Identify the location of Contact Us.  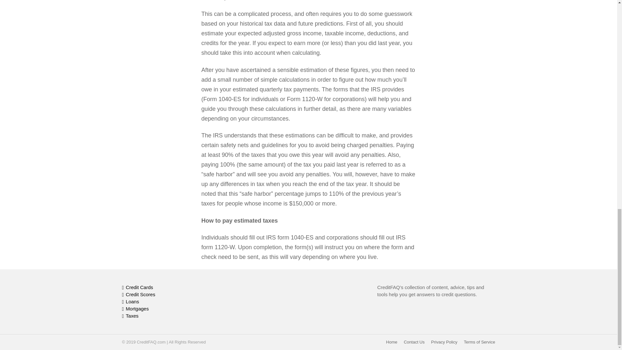
(414, 342).